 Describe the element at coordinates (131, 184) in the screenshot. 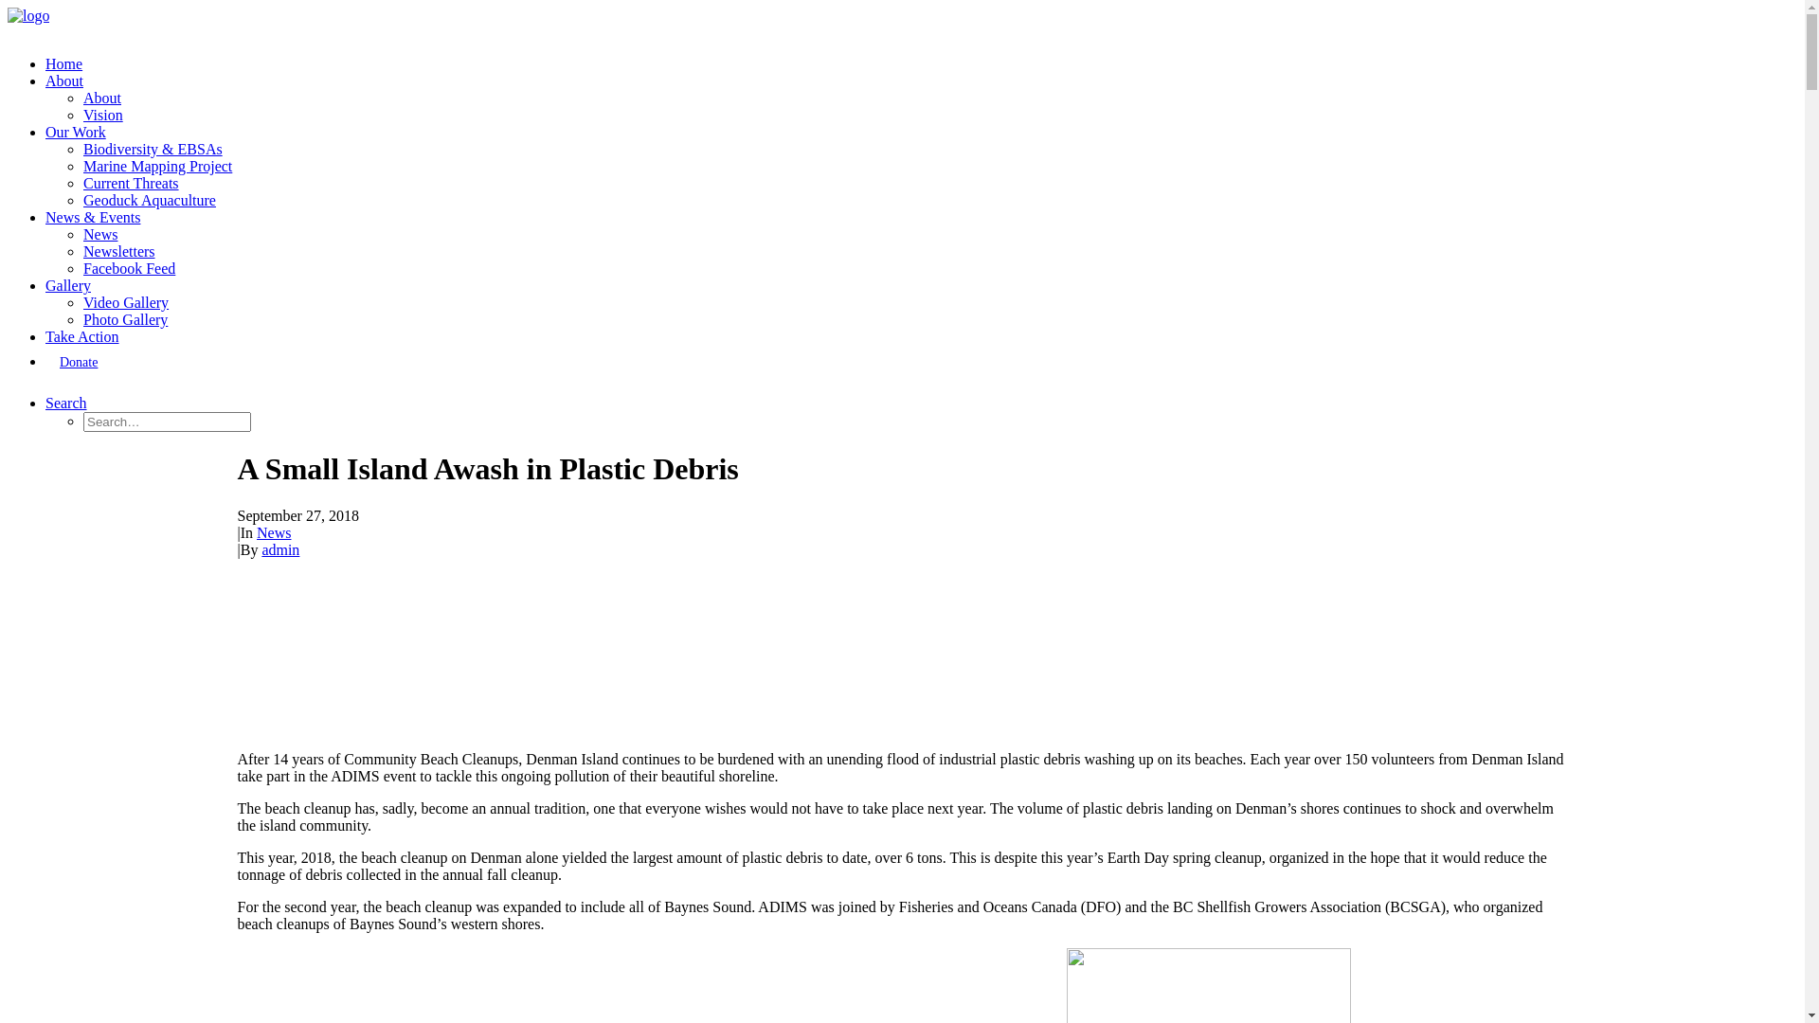

I see `Current Threats` at that location.